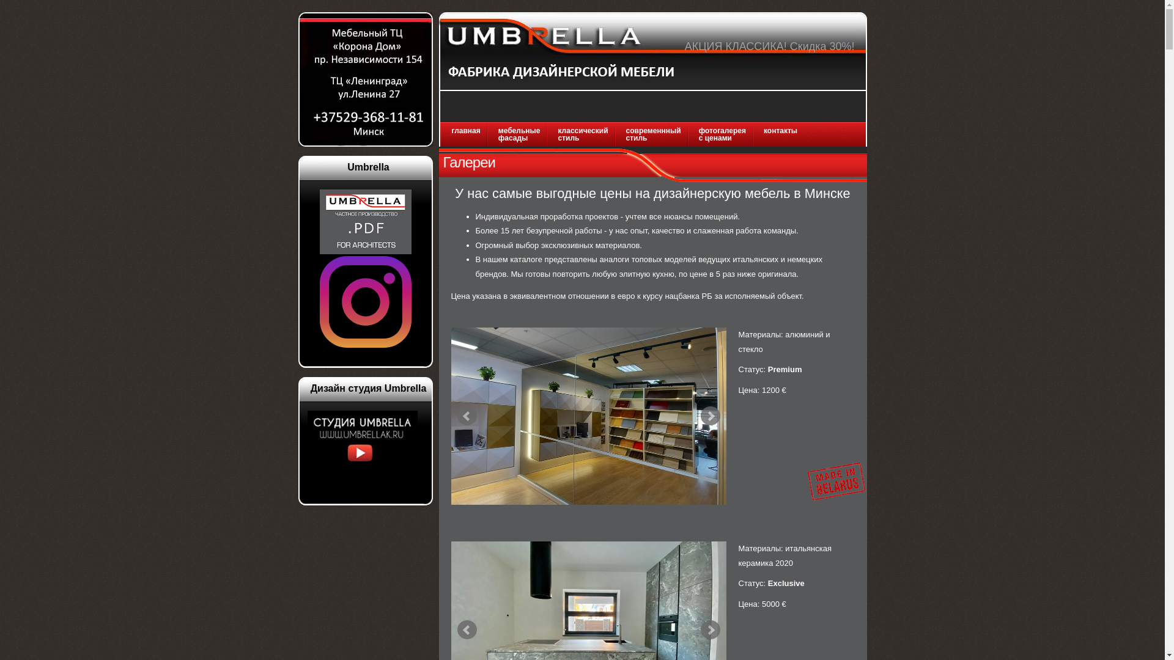  I want to click on Next, so click(711, 416).